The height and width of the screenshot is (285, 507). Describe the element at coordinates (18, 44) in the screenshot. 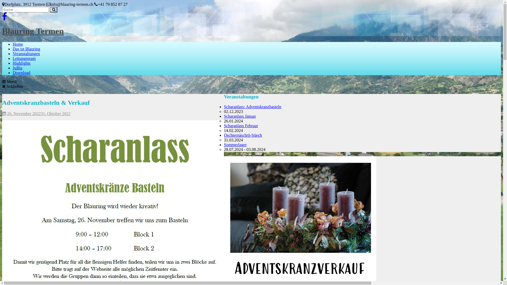

I see `Home` at that location.